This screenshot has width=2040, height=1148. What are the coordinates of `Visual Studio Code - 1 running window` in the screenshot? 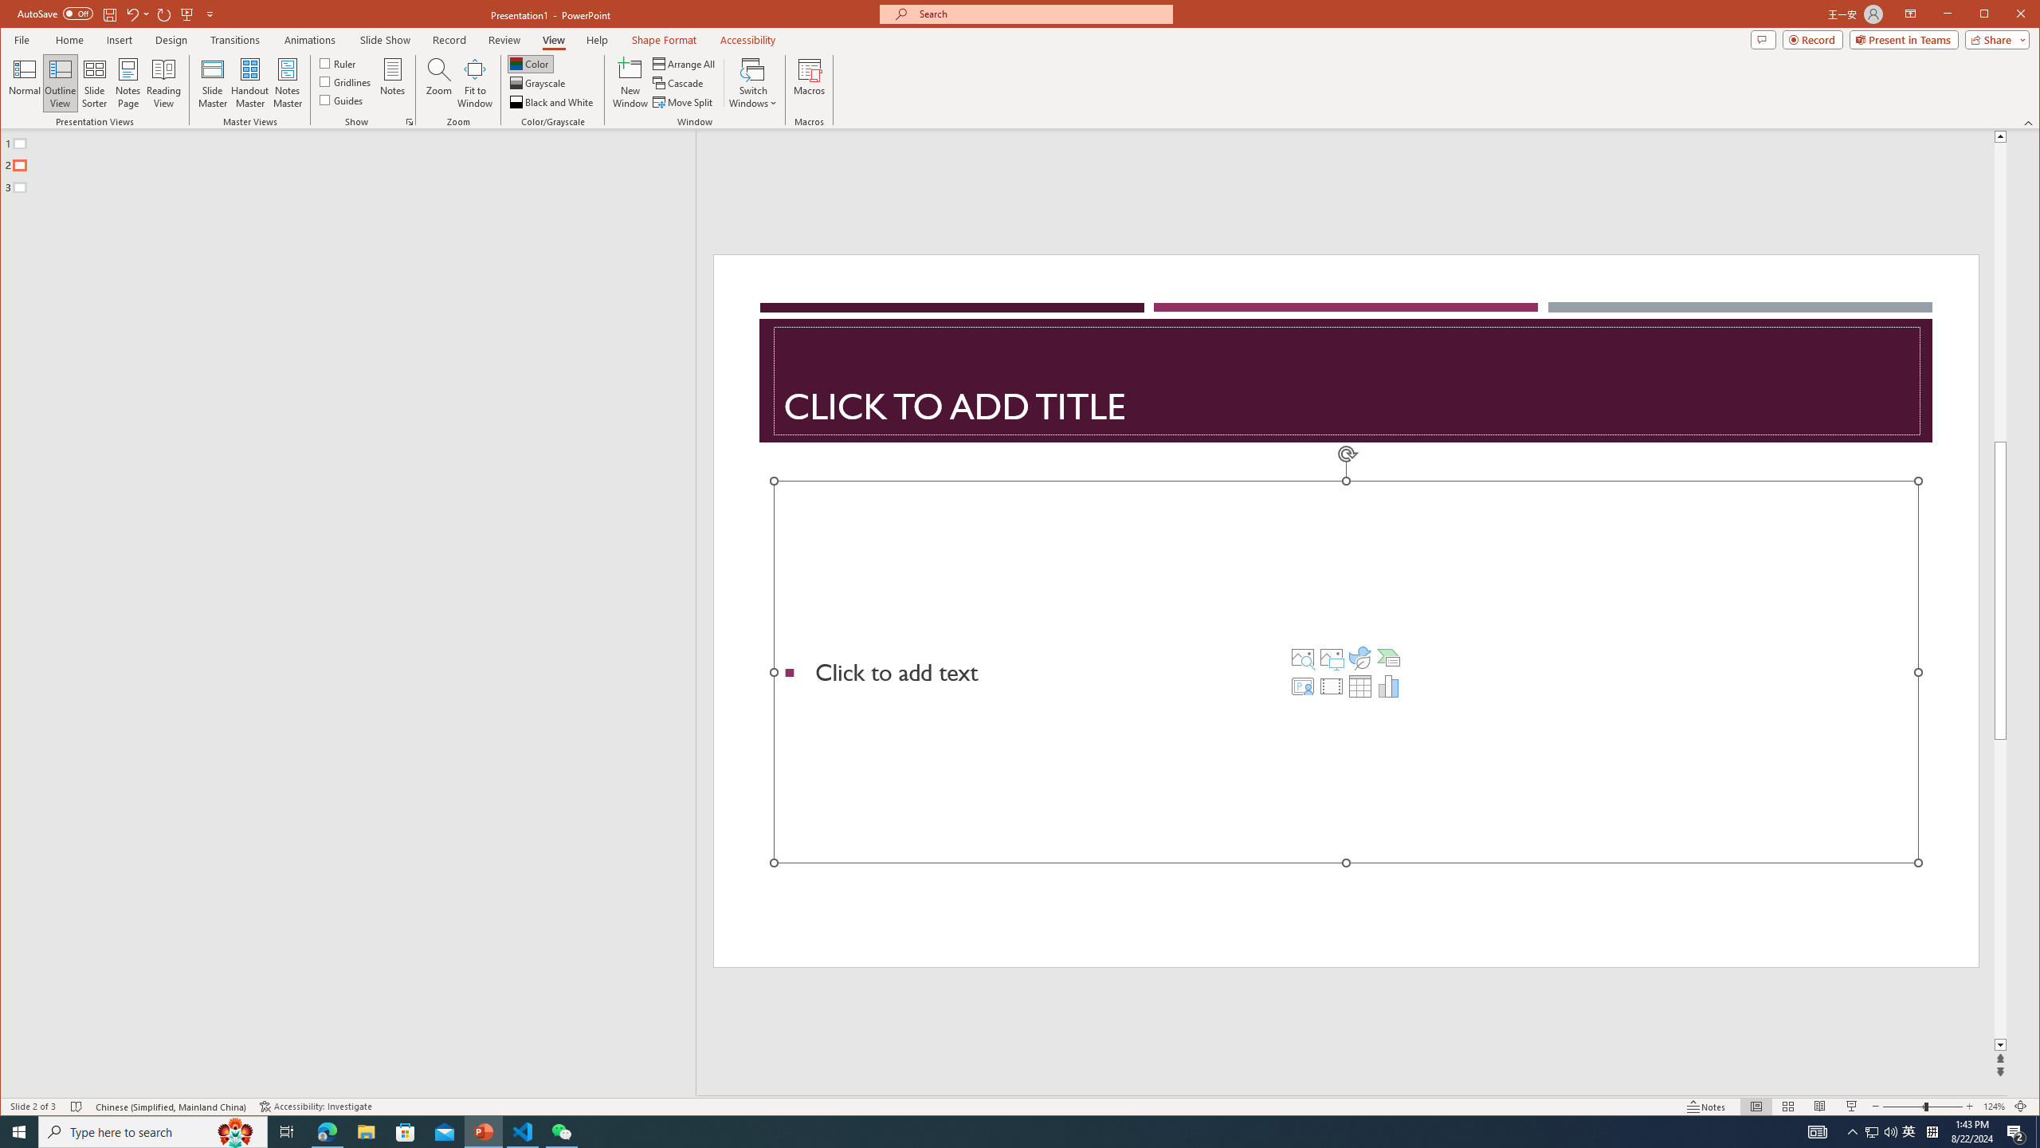 It's located at (523, 1132).